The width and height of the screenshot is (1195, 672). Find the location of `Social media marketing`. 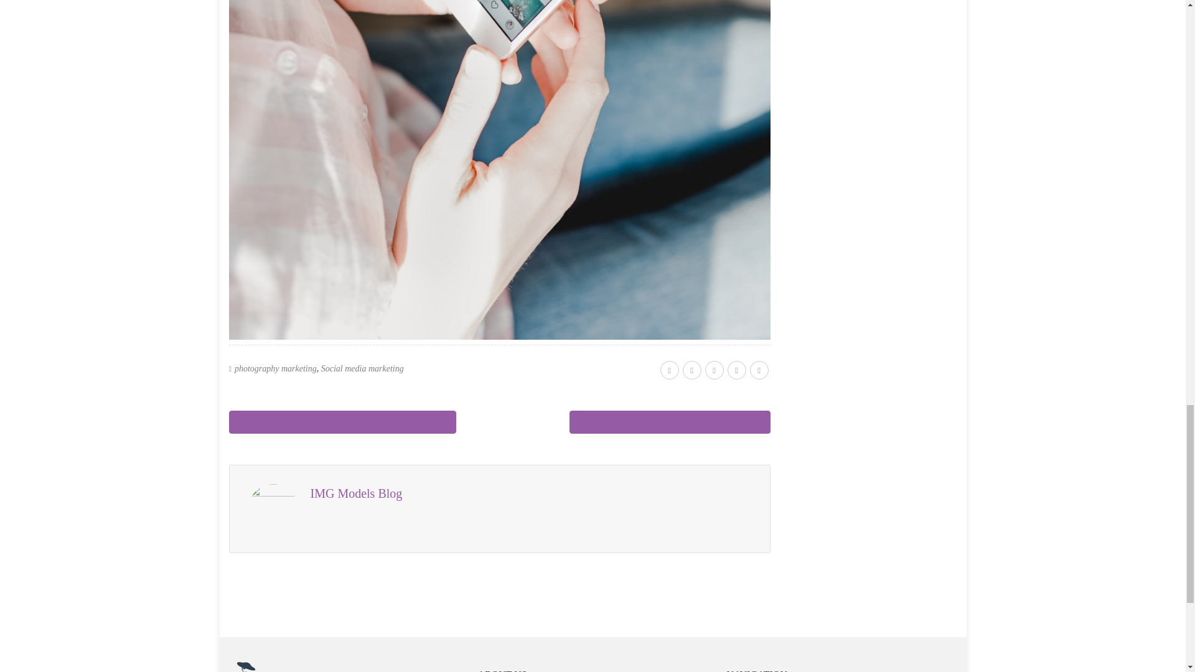

Social media marketing is located at coordinates (362, 368).